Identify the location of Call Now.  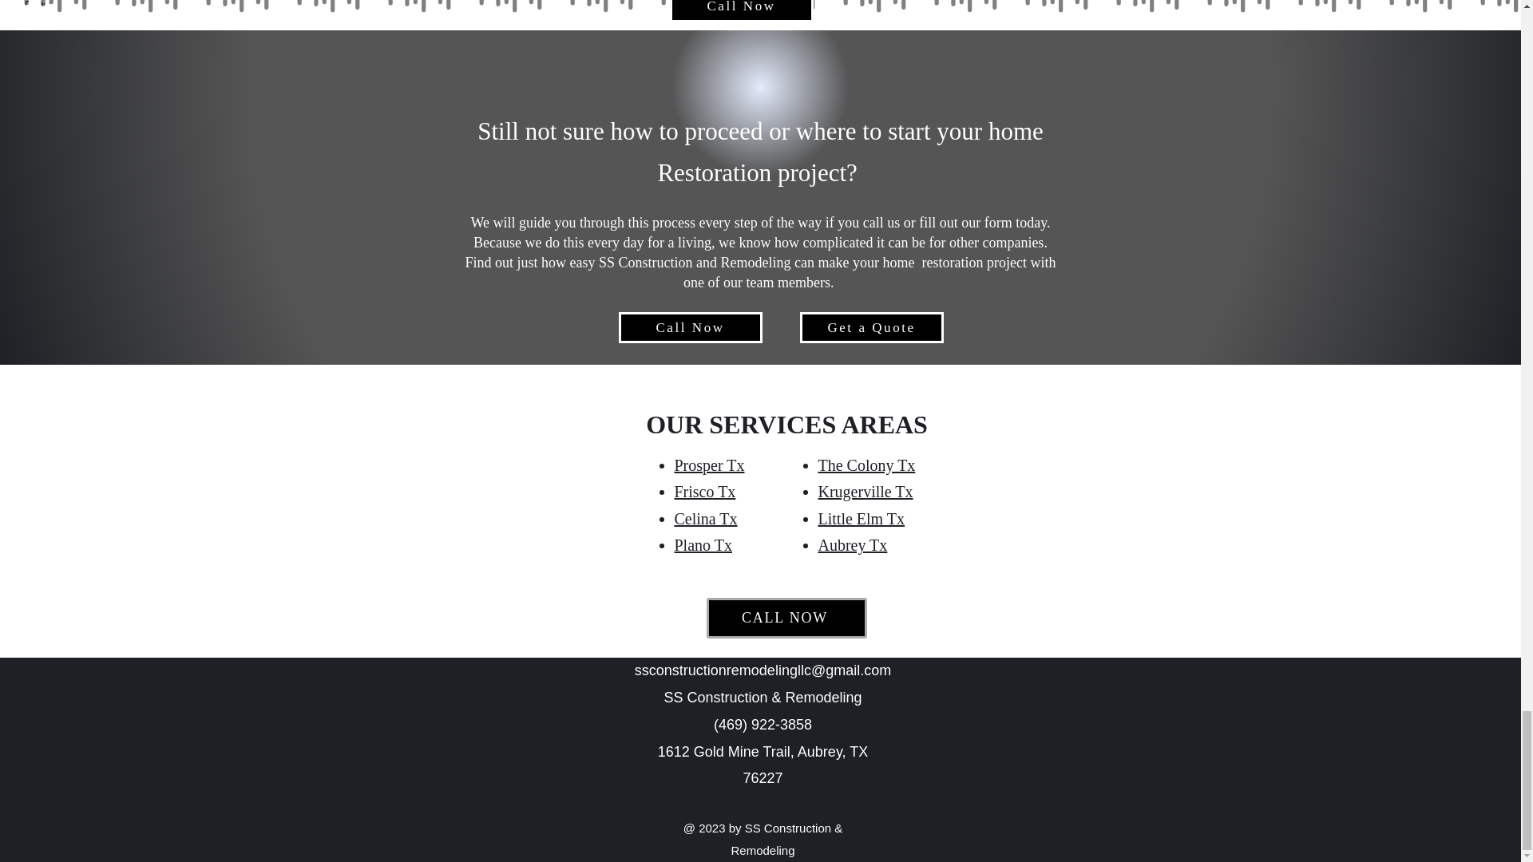
(690, 327).